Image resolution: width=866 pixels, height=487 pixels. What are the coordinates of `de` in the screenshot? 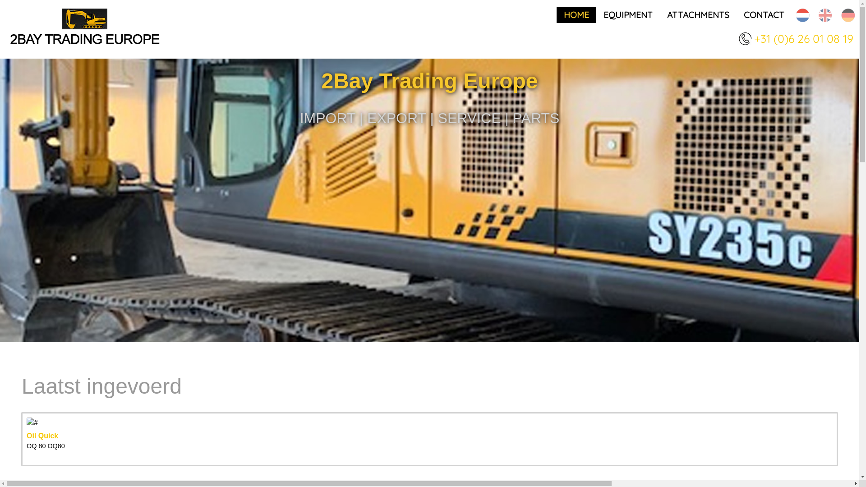 It's located at (848, 15).